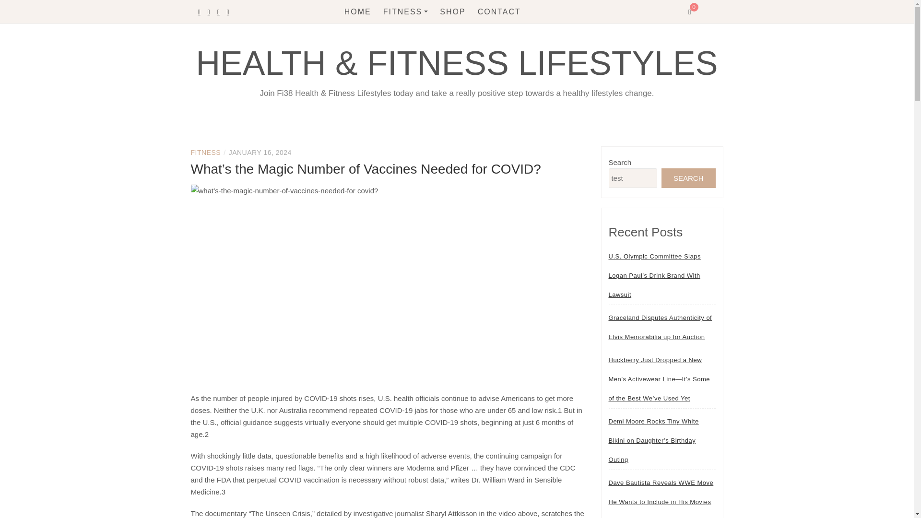  I want to click on HEALTH, so click(436, 34).